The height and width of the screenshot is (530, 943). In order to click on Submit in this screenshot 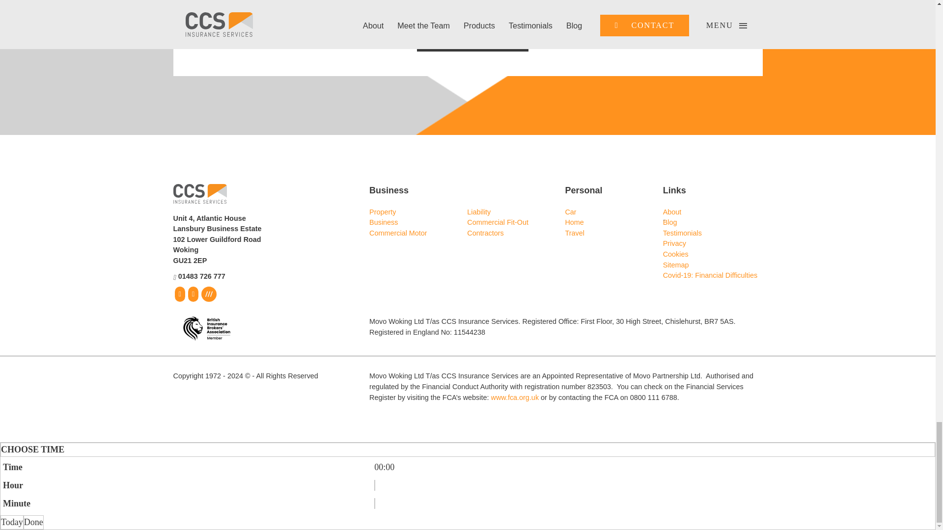, I will do `click(455, 36)`.